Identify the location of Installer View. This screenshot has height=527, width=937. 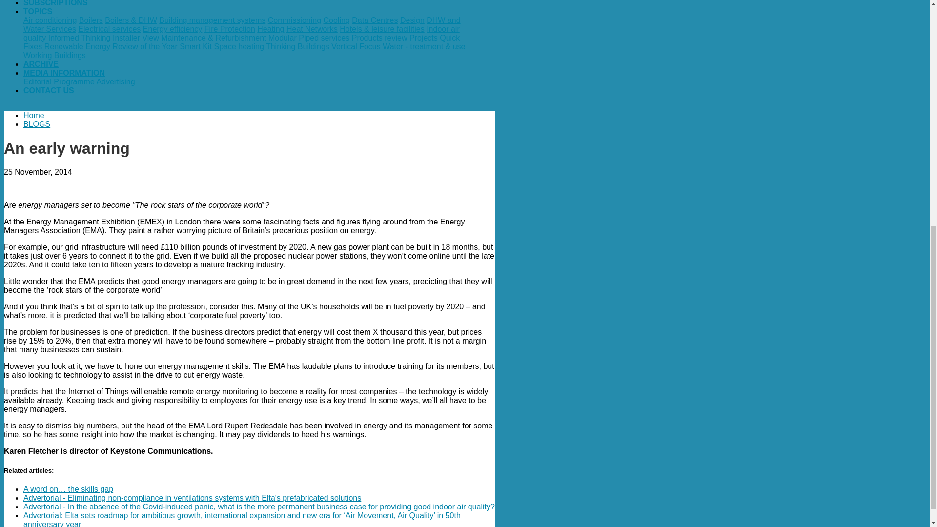
(136, 38).